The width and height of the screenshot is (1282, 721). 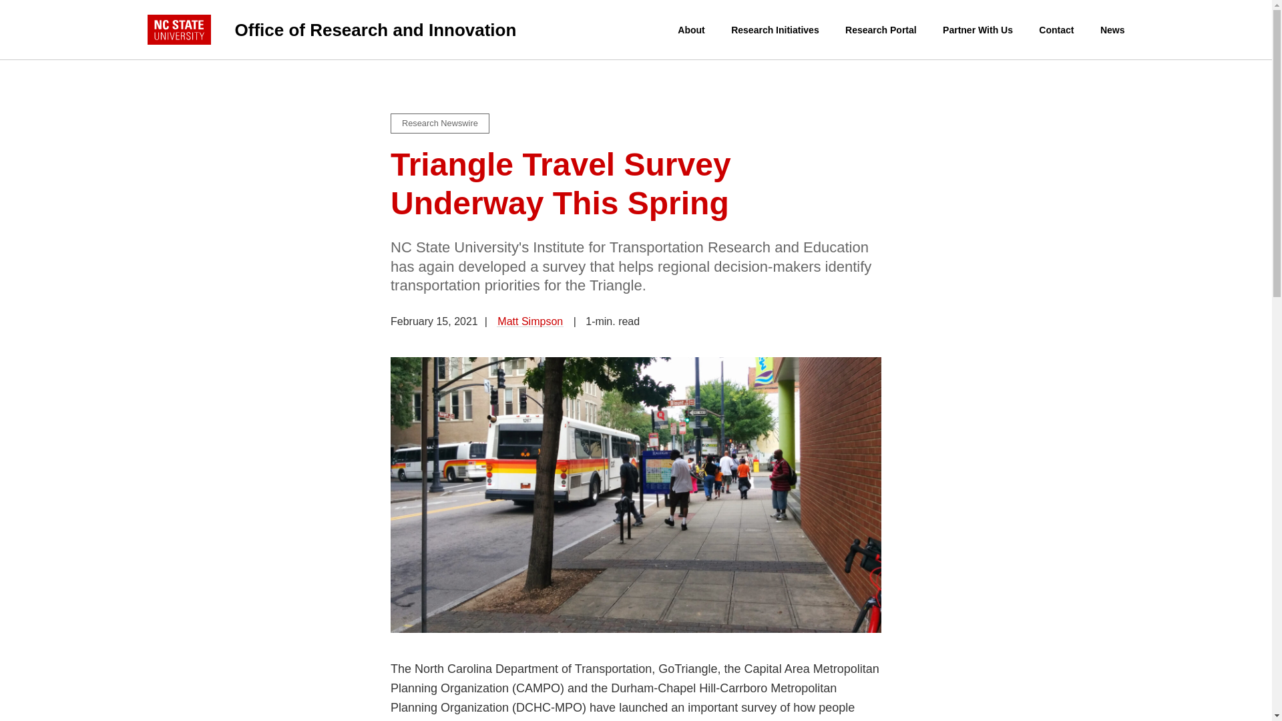 What do you see at coordinates (690, 30) in the screenshot?
I see `About` at bounding box center [690, 30].